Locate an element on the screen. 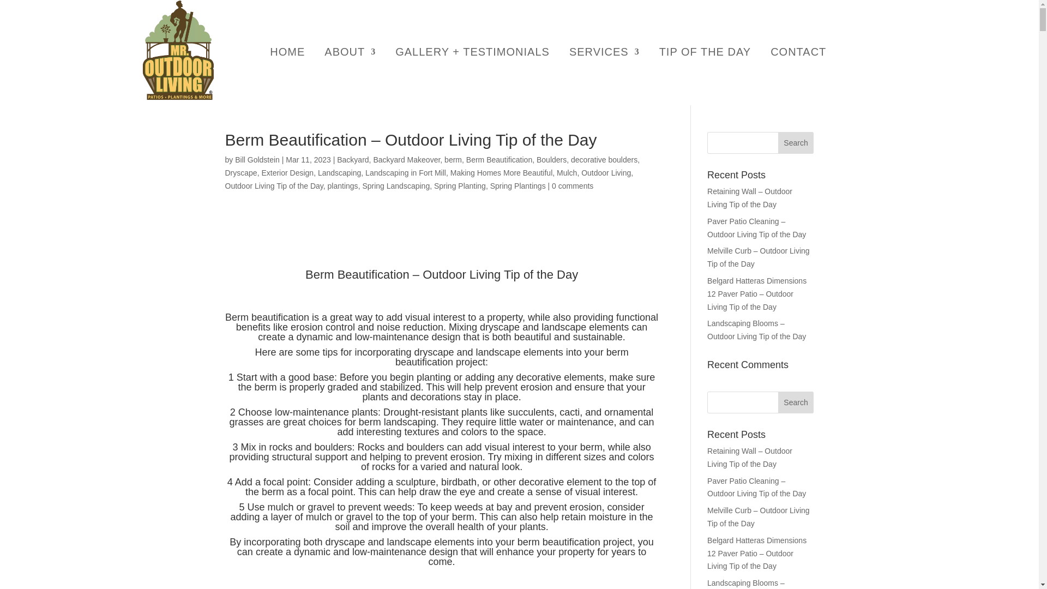 This screenshot has width=1047, height=589. Bill Goldstein is located at coordinates (257, 160).